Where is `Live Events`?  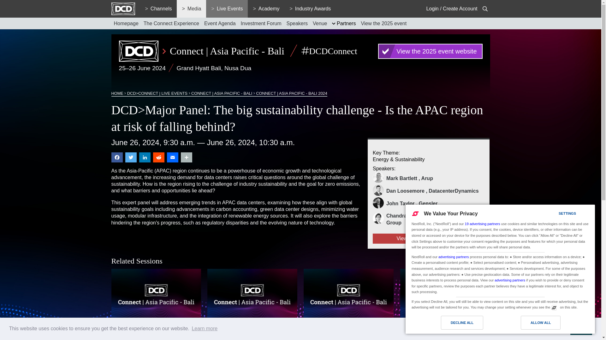
Live Events is located at coordinates (227, 9).